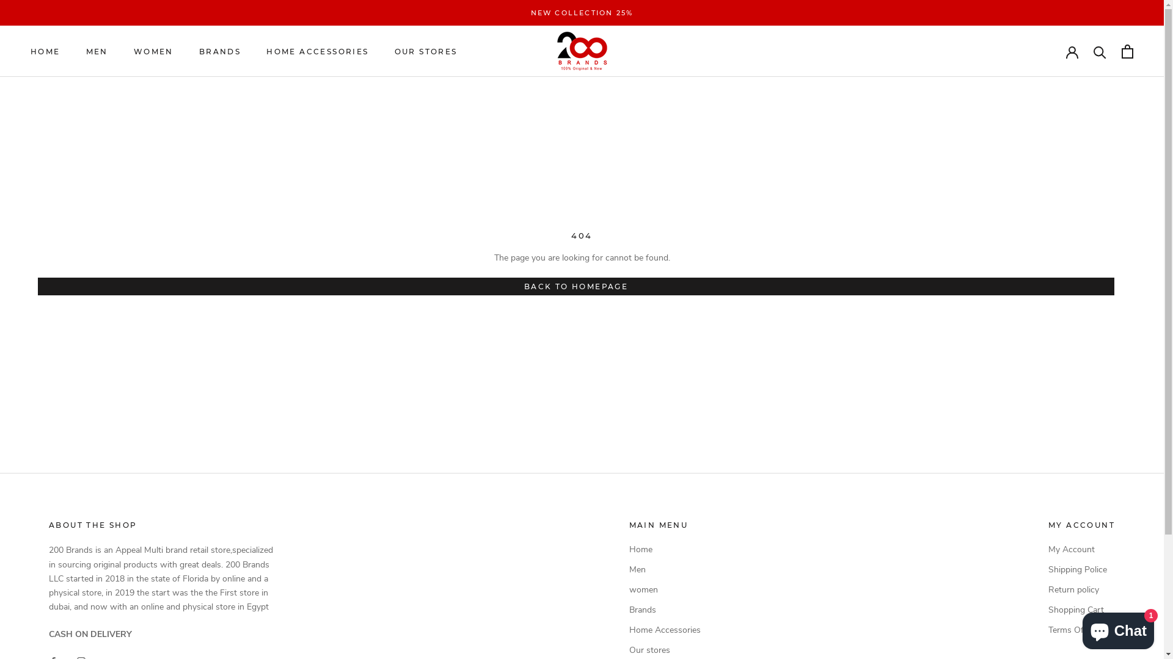 This screenshot has height=659, width=1173. What do you see at coordinates (1081, 570) in the screenshot?
I see `Shipping Police` at bounding box center [1081, 570].